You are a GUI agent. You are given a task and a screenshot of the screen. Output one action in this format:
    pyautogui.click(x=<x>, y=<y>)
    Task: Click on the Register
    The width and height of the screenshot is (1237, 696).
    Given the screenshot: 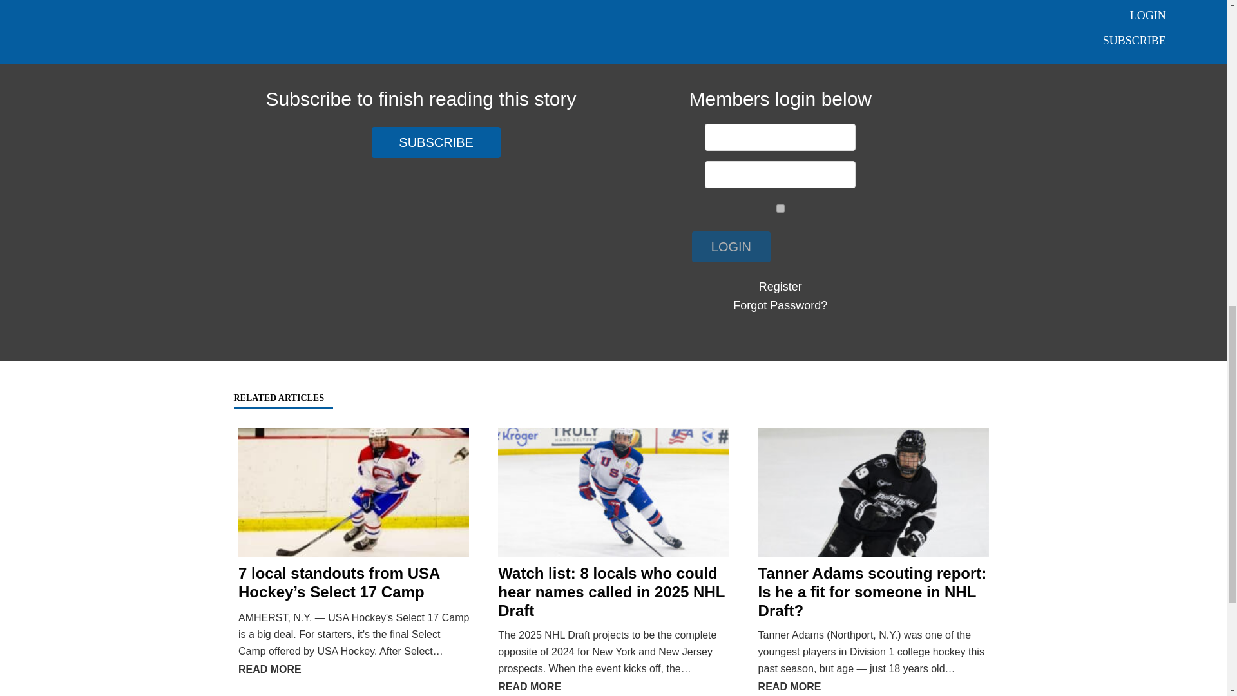 What is the action you would take?
    pyautogui.click(x=780, y=286)
    